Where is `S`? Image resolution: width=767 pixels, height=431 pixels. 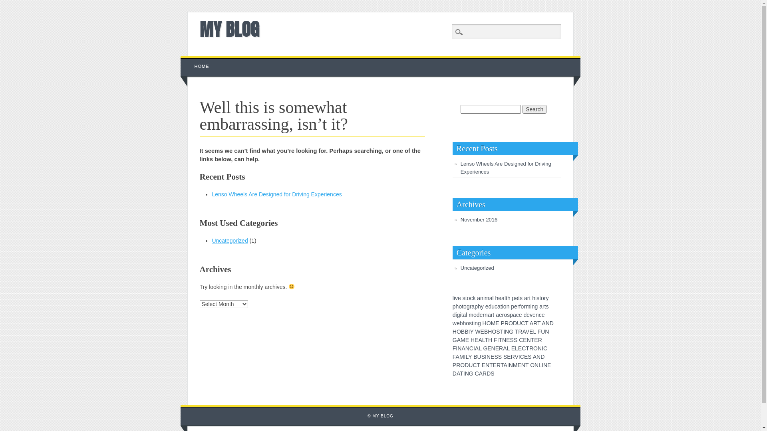 S is located at coordinates (512, 340).